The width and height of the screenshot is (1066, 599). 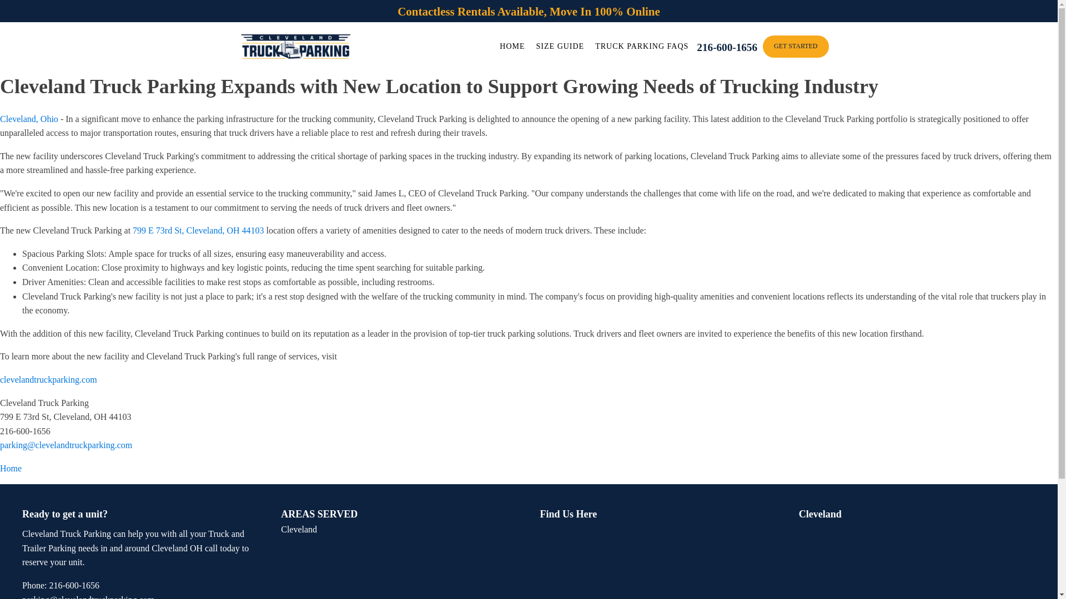 What do you see at coordinates (795, 45) in the screenshot?
I see `GET STARTED` at bounding box center [795, 45].